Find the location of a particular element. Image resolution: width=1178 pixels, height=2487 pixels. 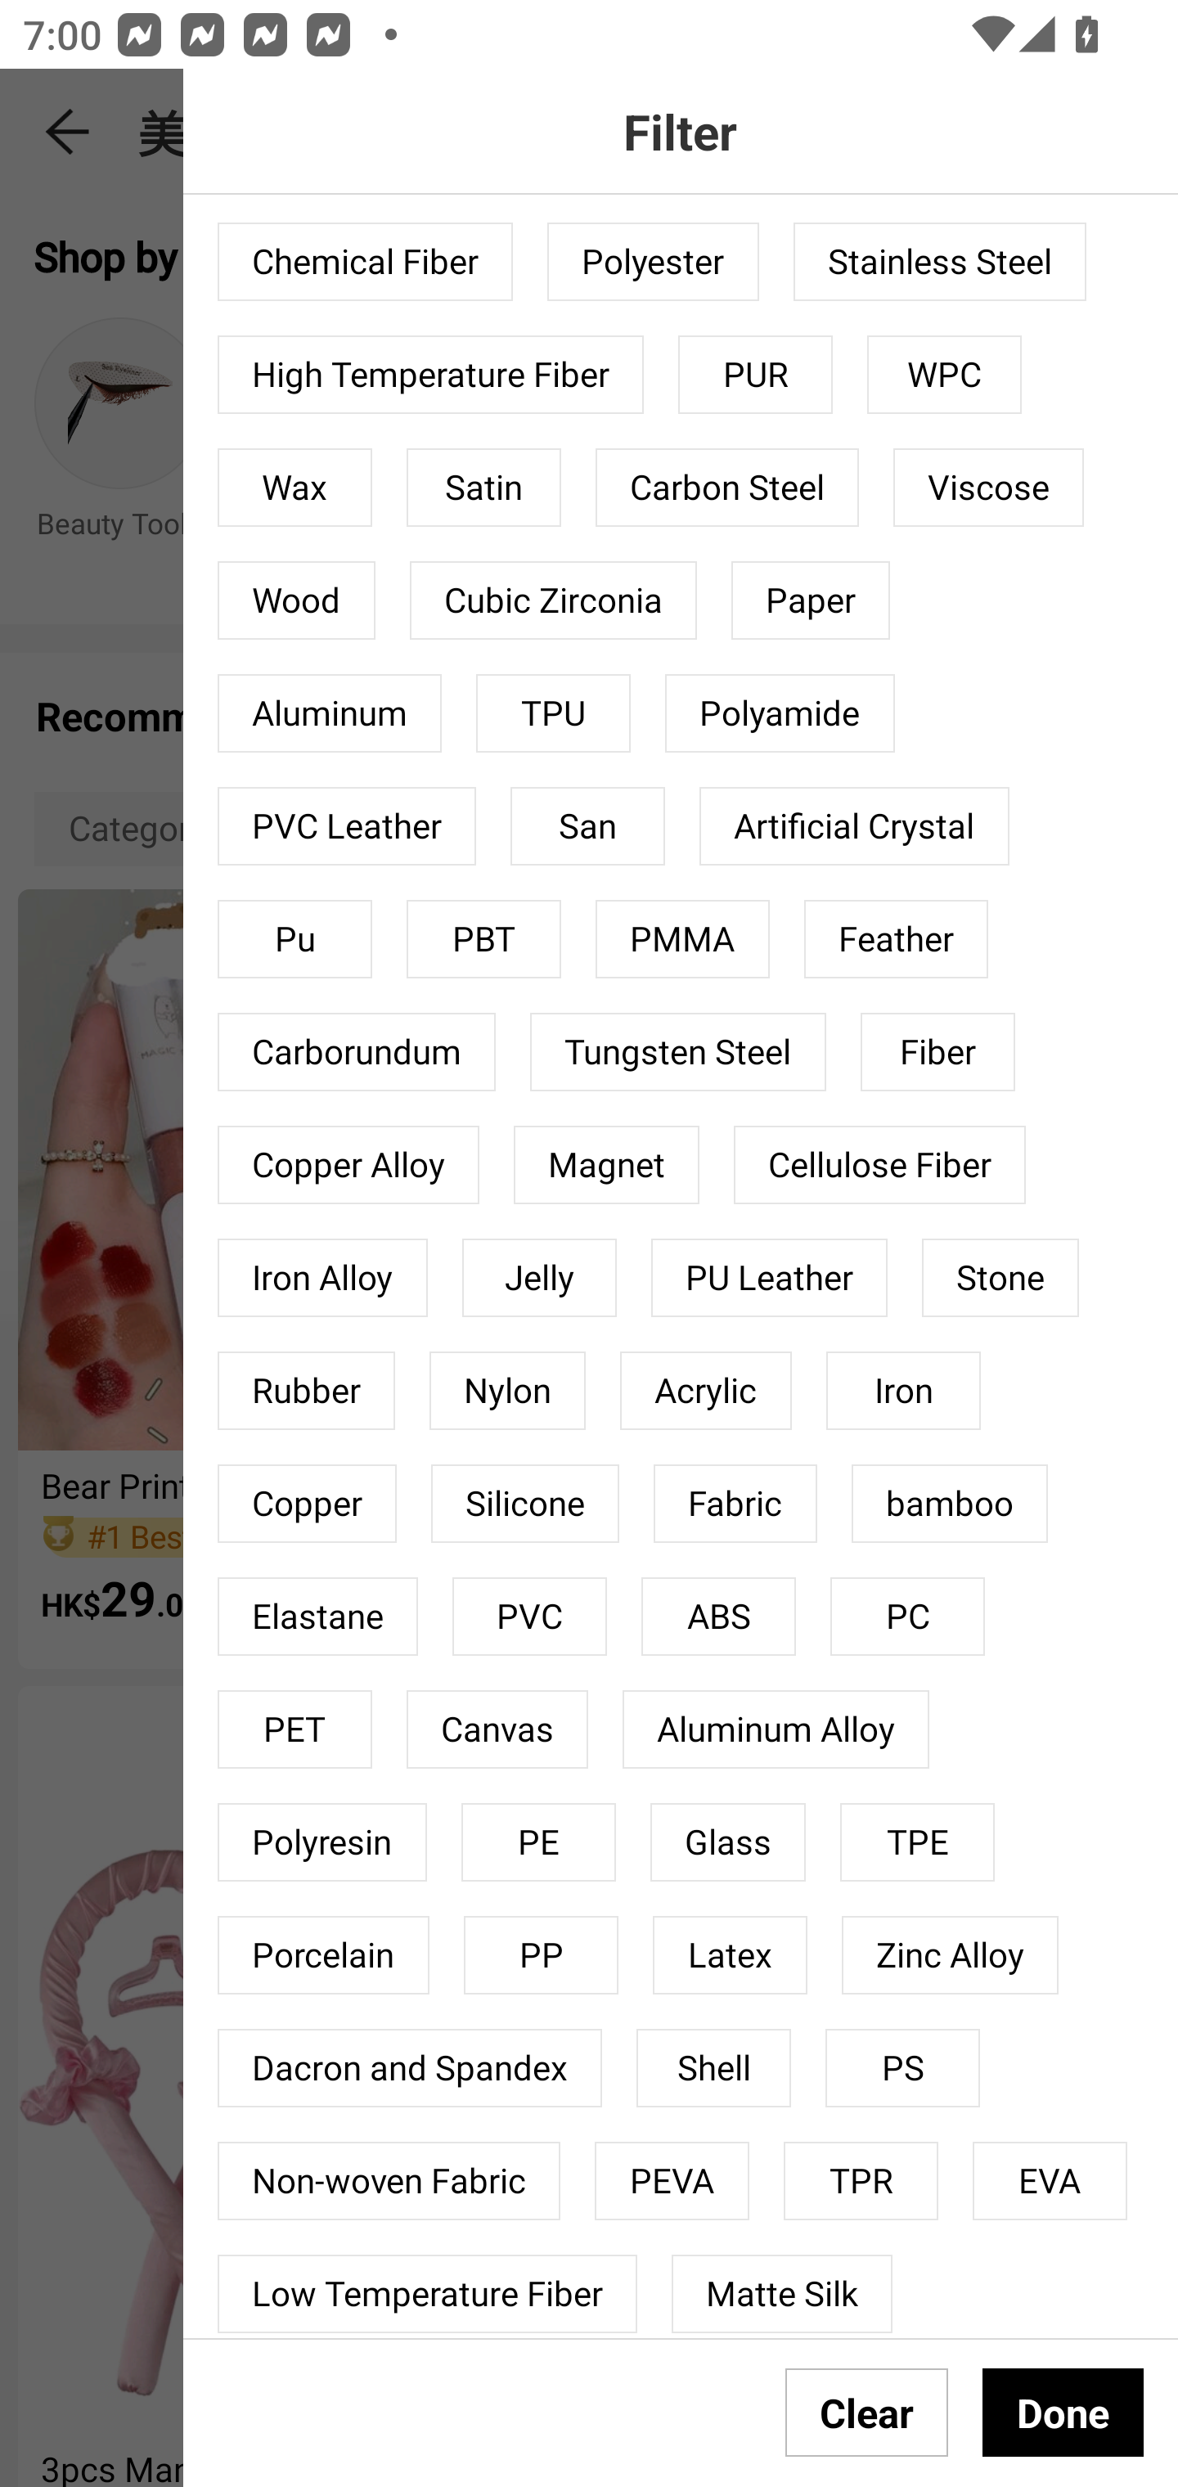

Stone is located at coordinates (1000, 1278).